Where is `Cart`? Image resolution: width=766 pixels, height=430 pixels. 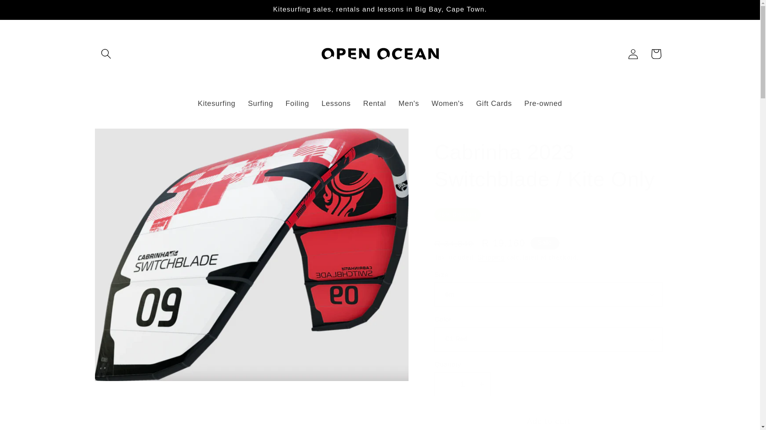 Cart is located at coordinates (656, 54).